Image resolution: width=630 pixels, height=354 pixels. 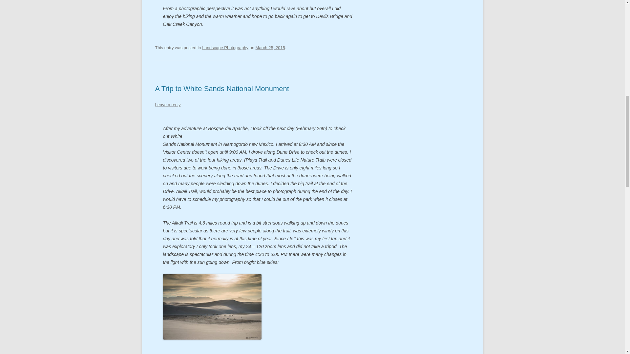 I want to click on March 25, 2015, so click(x=270, y=48).